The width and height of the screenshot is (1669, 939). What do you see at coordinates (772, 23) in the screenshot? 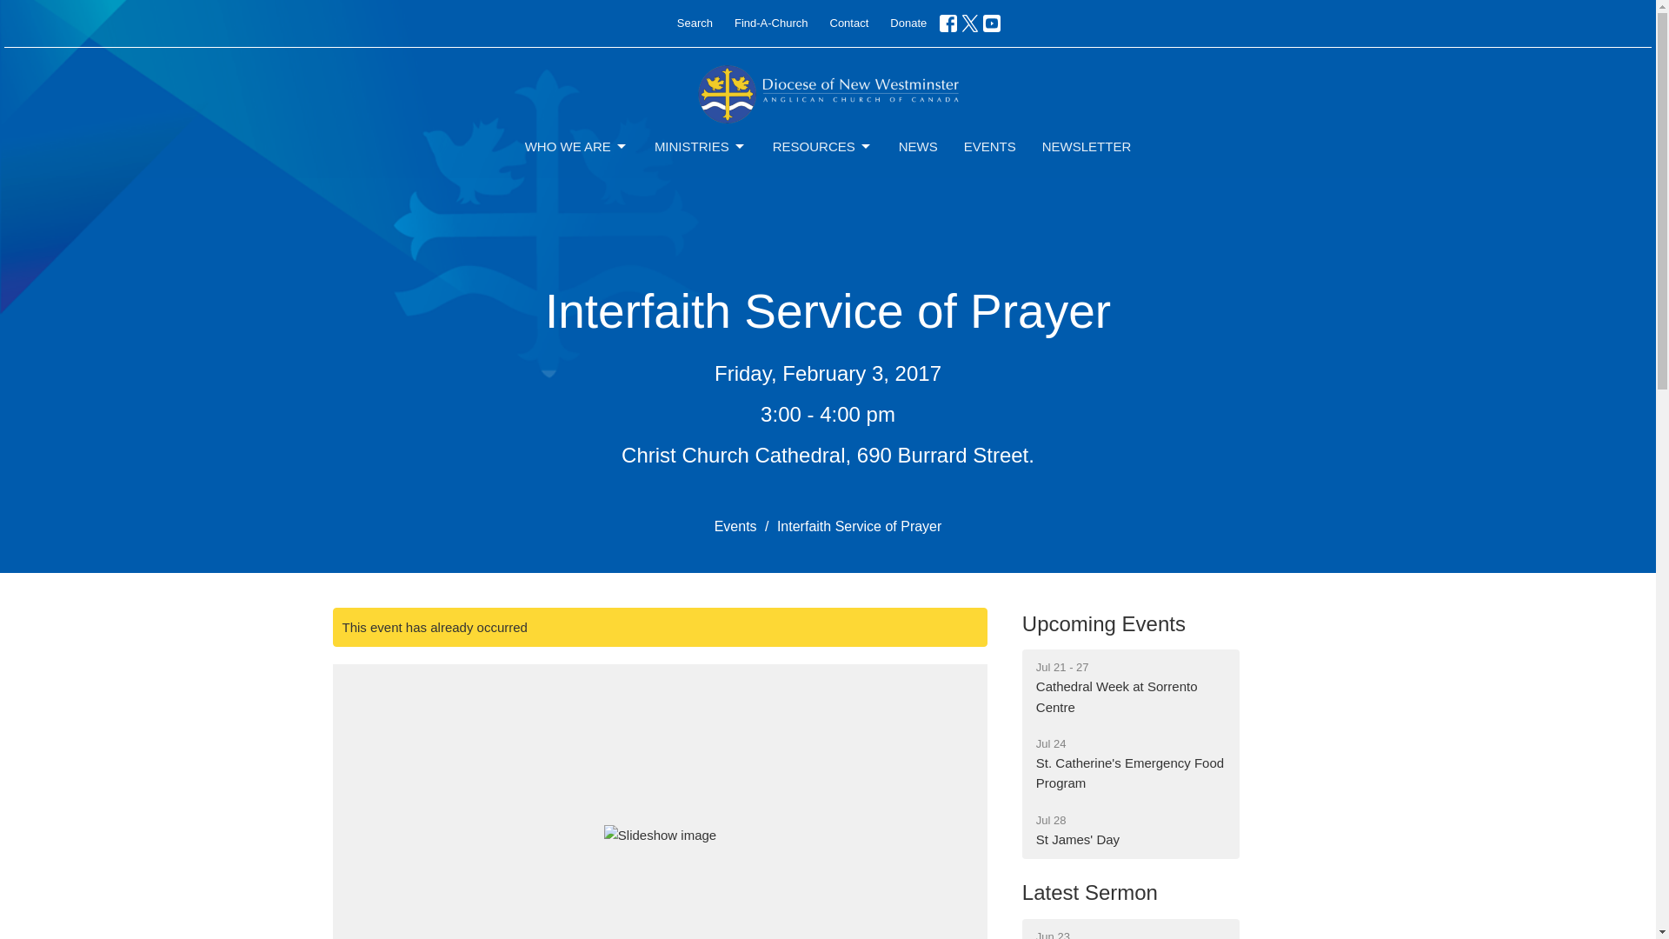
I see `Find-A-Church` at bounding box center [772, 23].